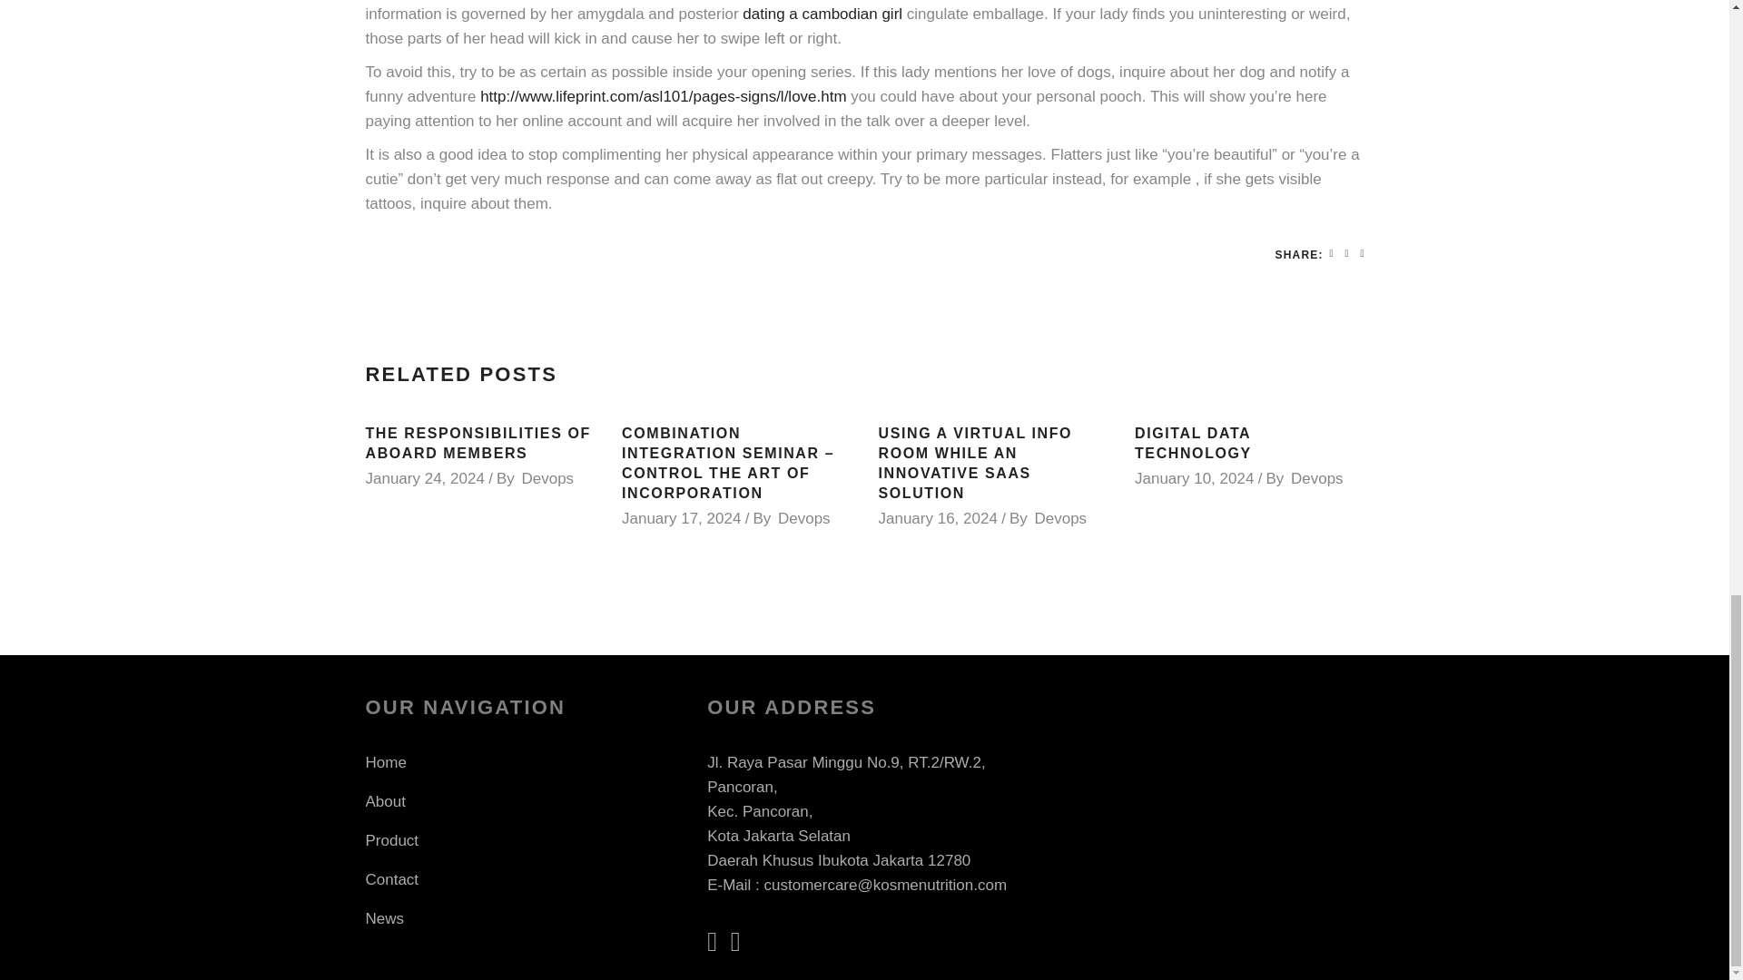  Describe the element at coordinates (385, 762) in the screenshot. I see `Home` at that location.